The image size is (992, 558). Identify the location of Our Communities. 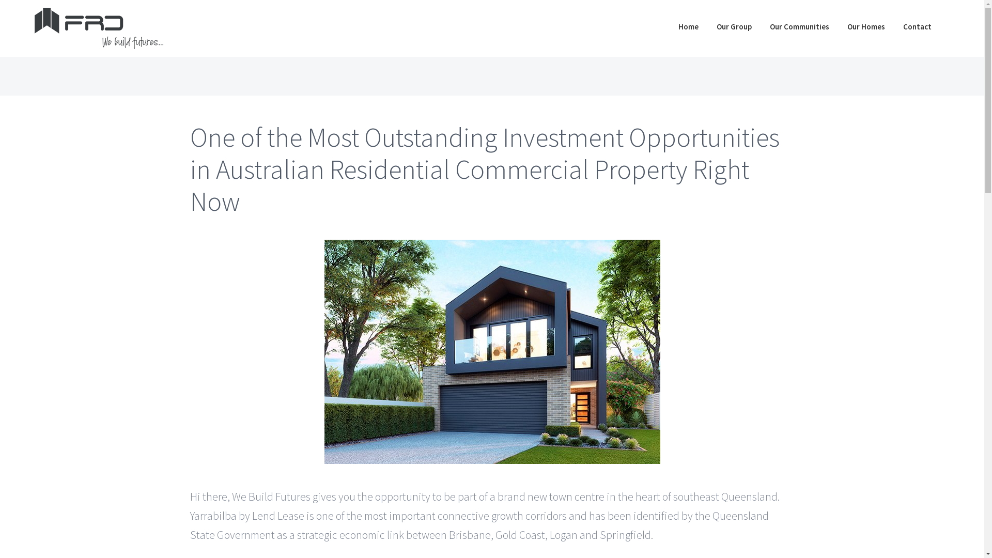
(800, 26).